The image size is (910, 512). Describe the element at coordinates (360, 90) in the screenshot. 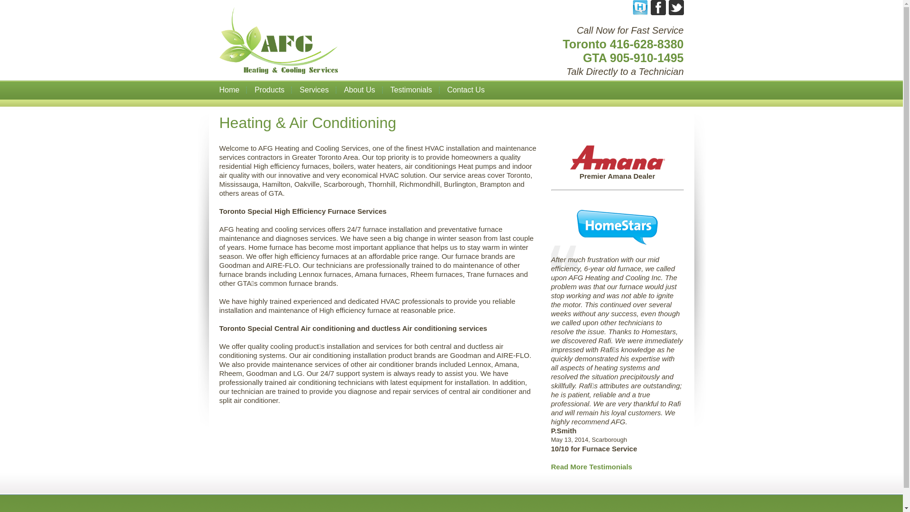

I see `About Us` at that location.